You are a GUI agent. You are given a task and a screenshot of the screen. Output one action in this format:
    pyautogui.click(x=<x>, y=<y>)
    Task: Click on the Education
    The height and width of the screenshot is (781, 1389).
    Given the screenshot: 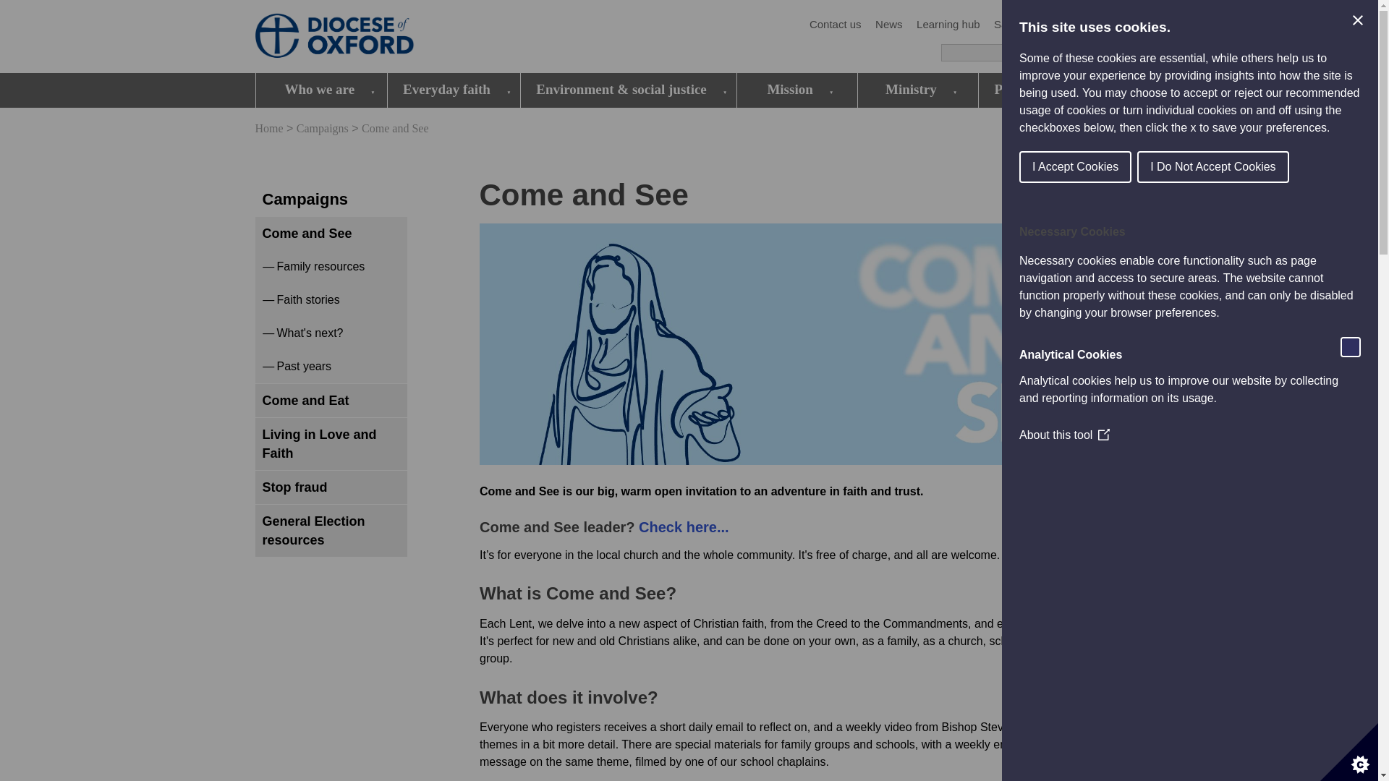 What is the action you would take?
    pyautogui.click(x=1097, y=25)
    